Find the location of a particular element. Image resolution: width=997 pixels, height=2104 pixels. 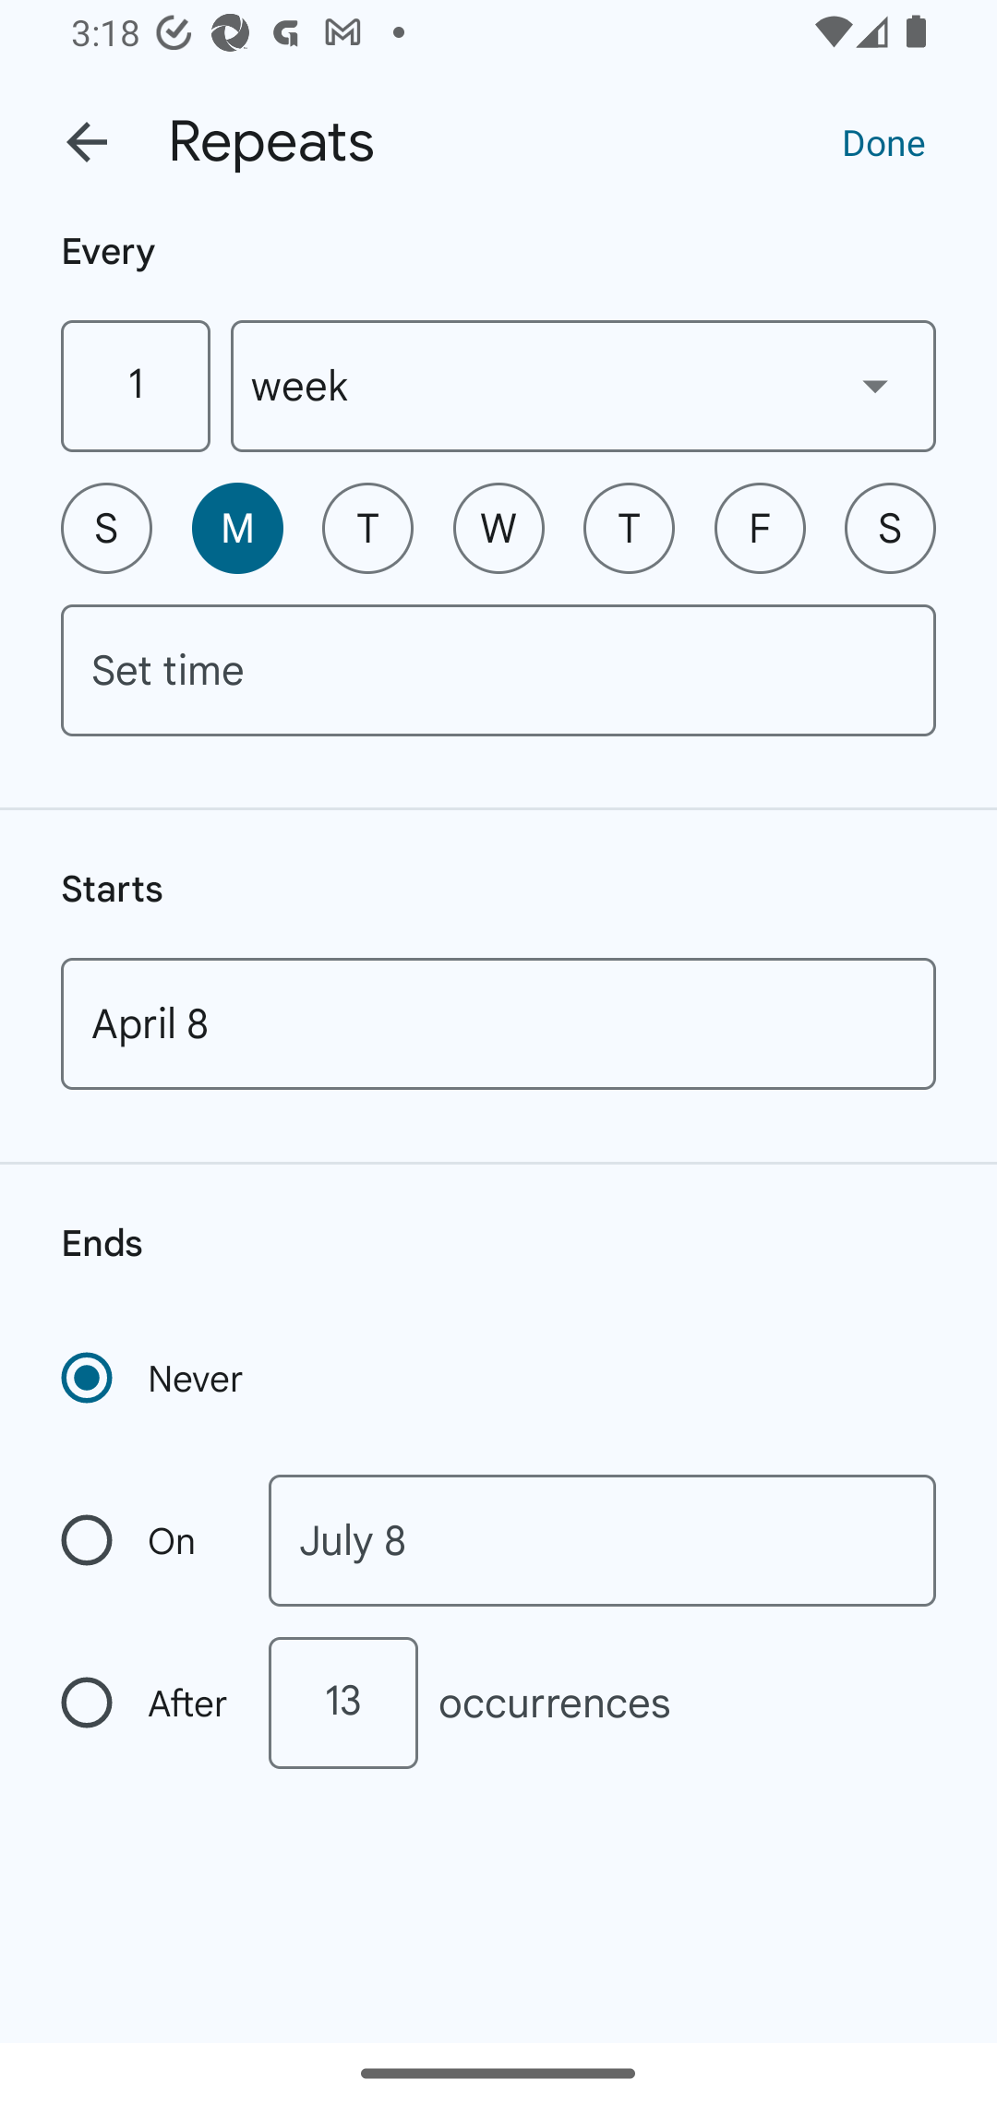

Never Recurrence never ends is located at coordinates (154, 1378).